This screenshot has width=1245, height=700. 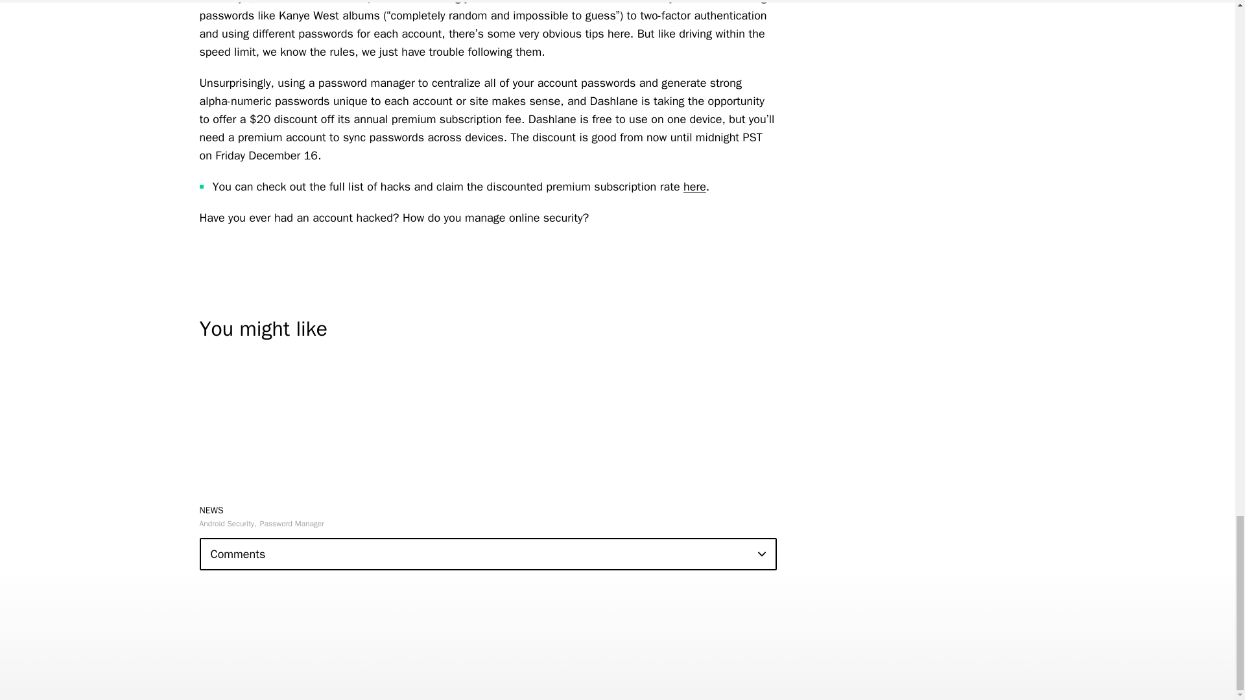 I want to click on here, so click(x=694, y=187).